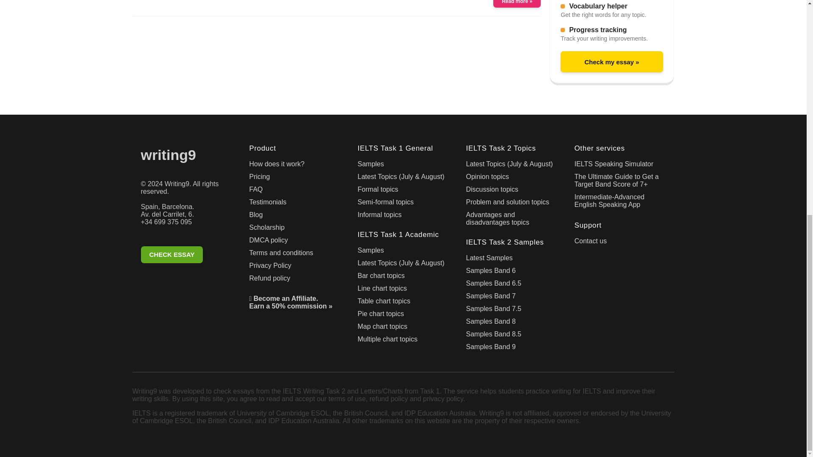 This screenshot has width=813, height=457. I want to click on IELTS Task 1 General Semi-formal topics, so click(403, 204).